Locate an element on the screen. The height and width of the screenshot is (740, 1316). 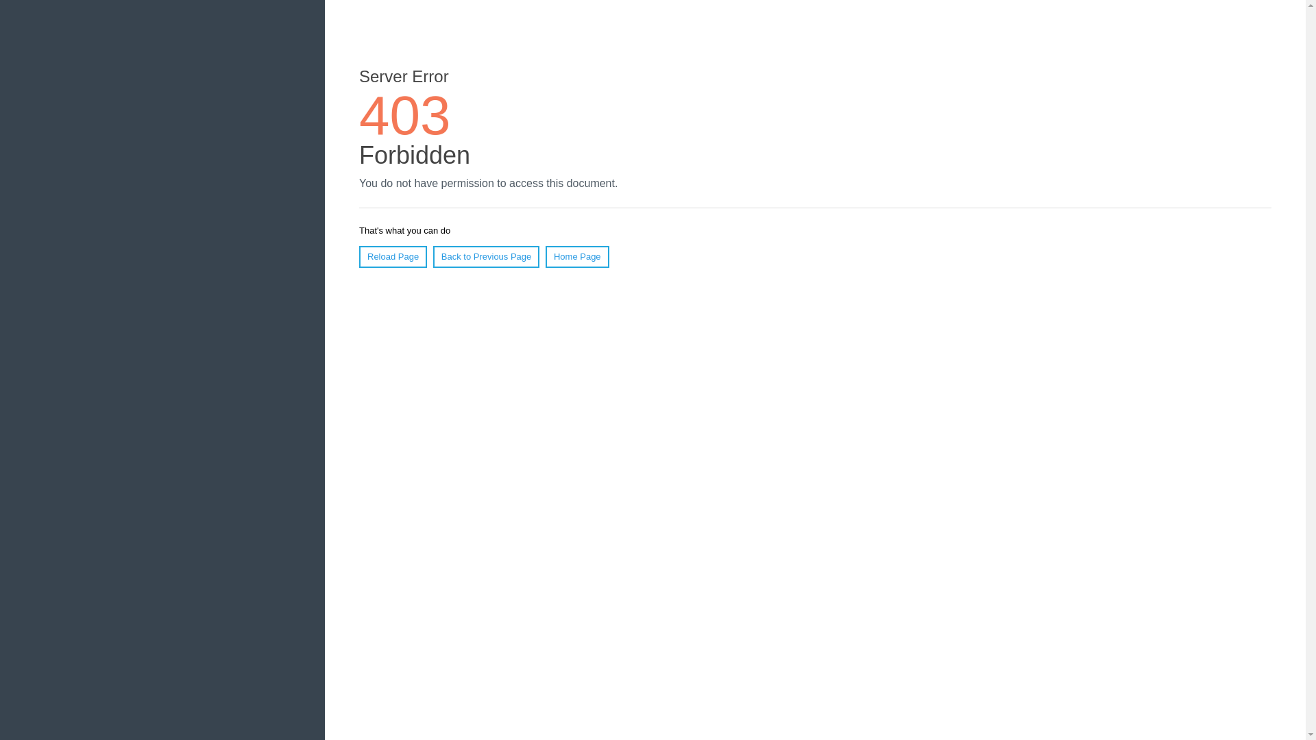
Home Page is located at coordinates (577, 257).